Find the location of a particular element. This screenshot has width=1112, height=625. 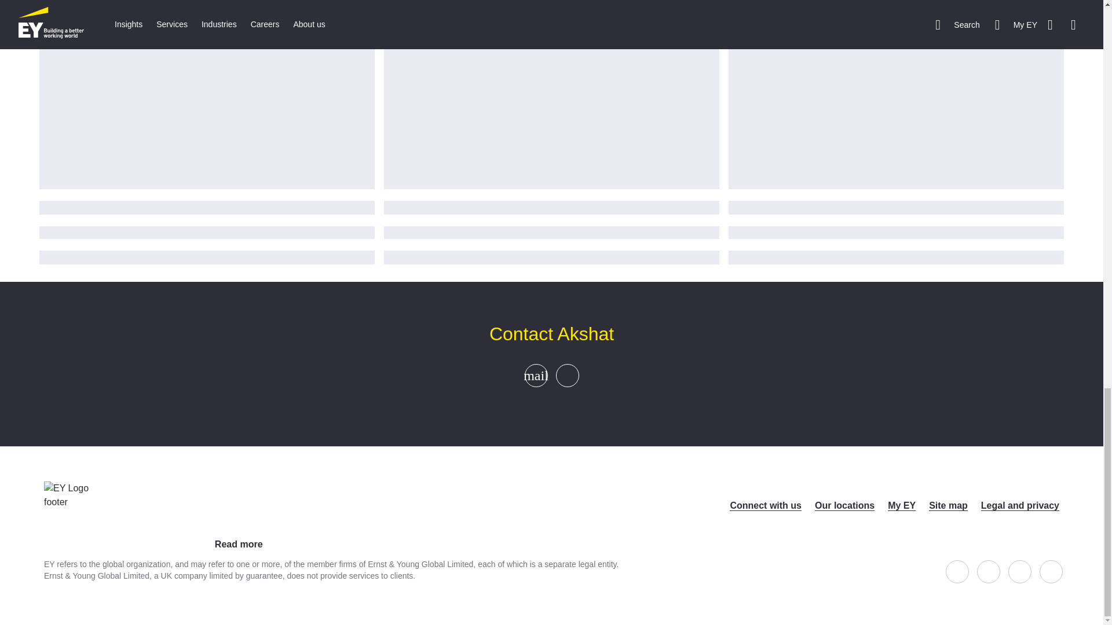

Open LinkedIn profile is located at coordinates (1020, 571).